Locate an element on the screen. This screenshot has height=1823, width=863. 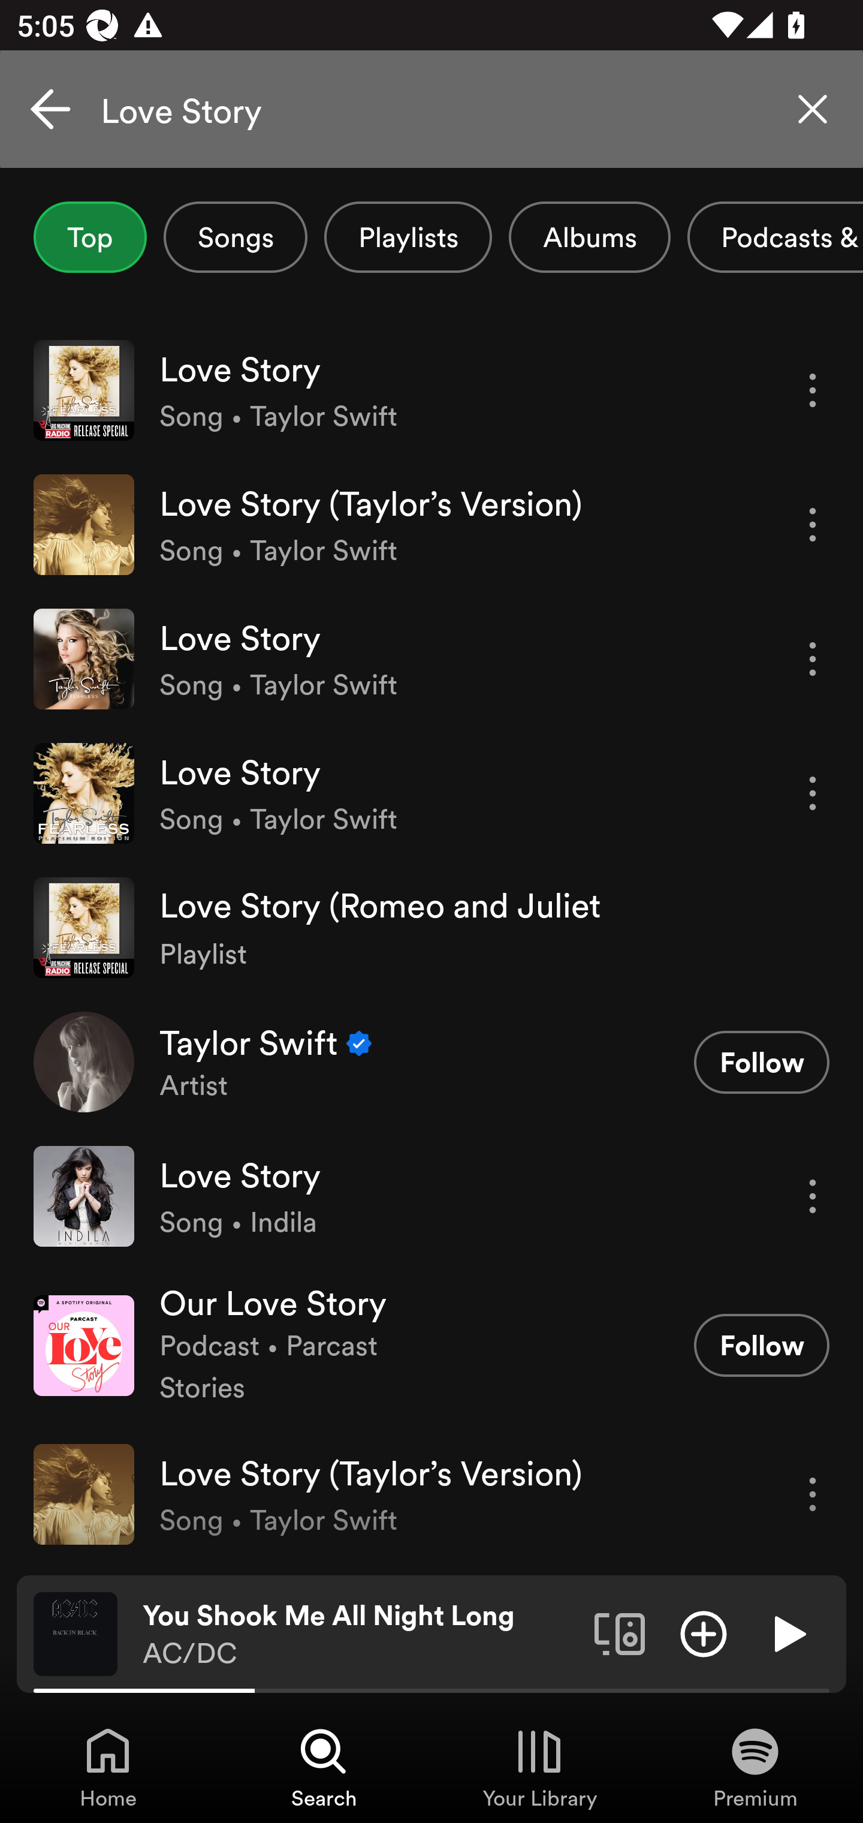
Podcasts & Shows is located at coordinates (776, 237).